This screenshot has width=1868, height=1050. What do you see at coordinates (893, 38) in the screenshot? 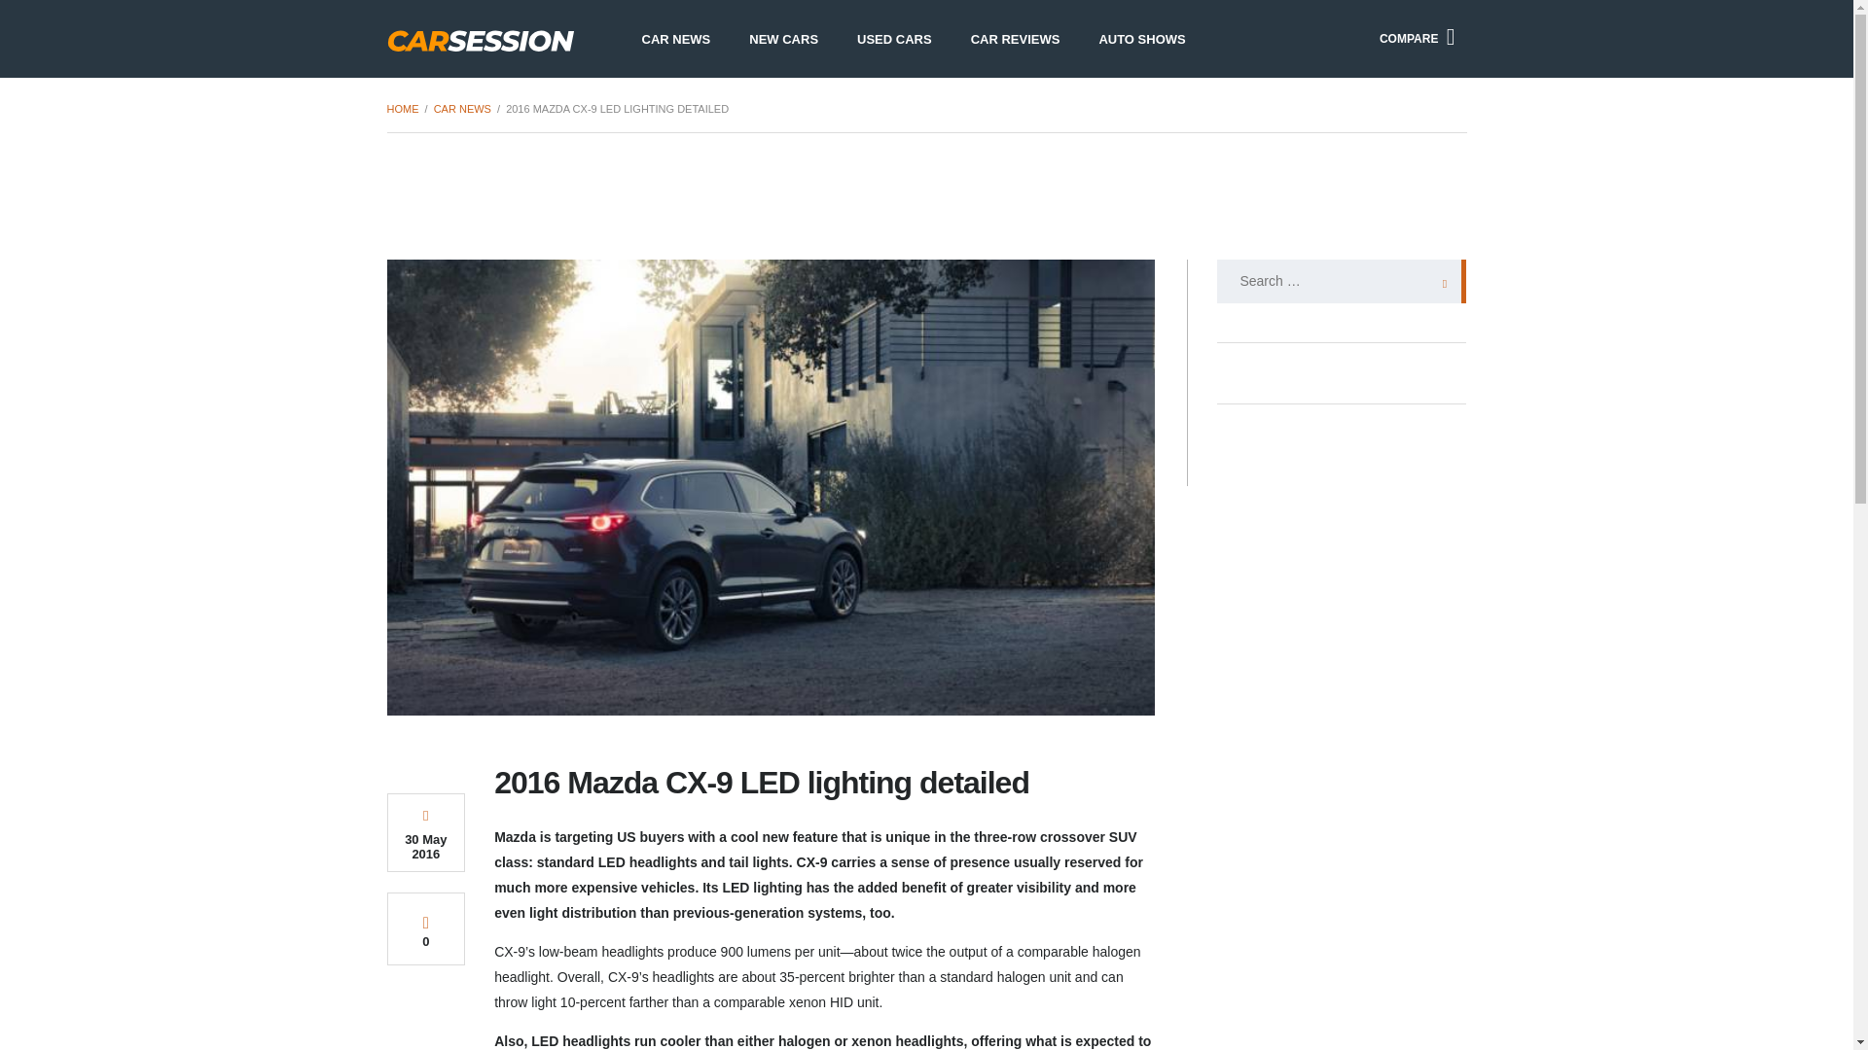
I see `USED CARS` at bounding box center [893, 38].